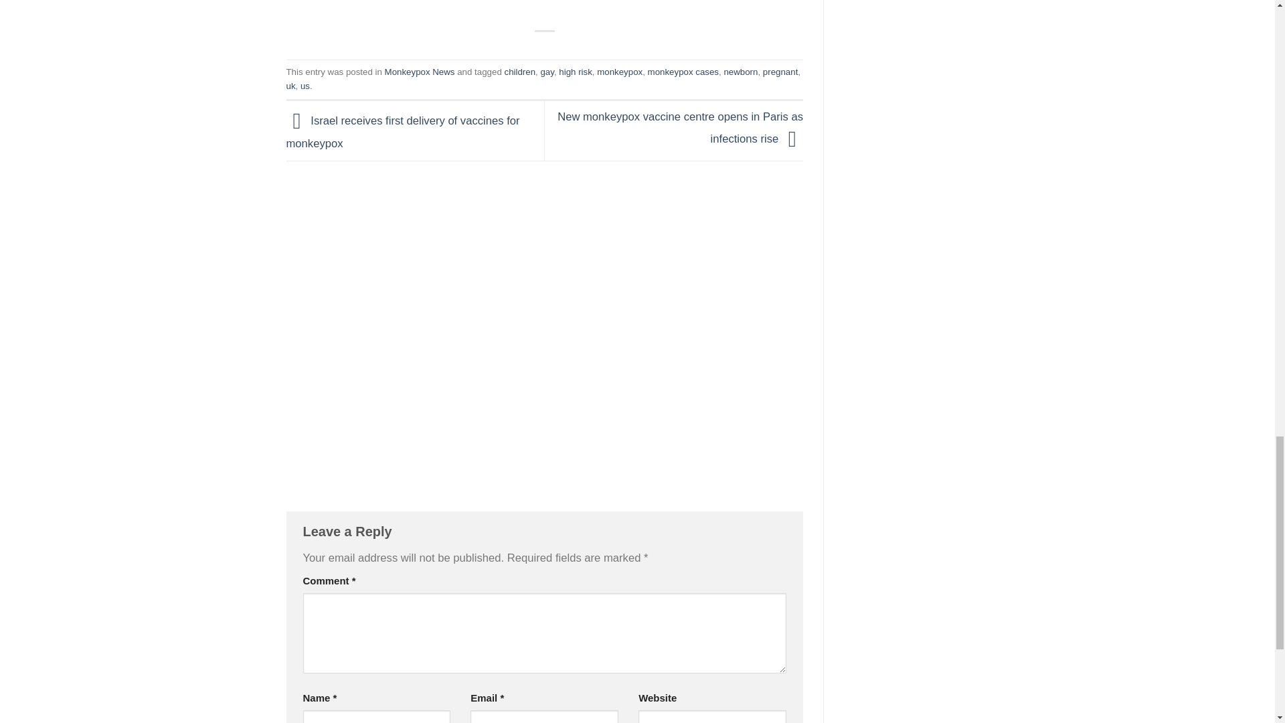  I want to click on uk, so click(290, 86).